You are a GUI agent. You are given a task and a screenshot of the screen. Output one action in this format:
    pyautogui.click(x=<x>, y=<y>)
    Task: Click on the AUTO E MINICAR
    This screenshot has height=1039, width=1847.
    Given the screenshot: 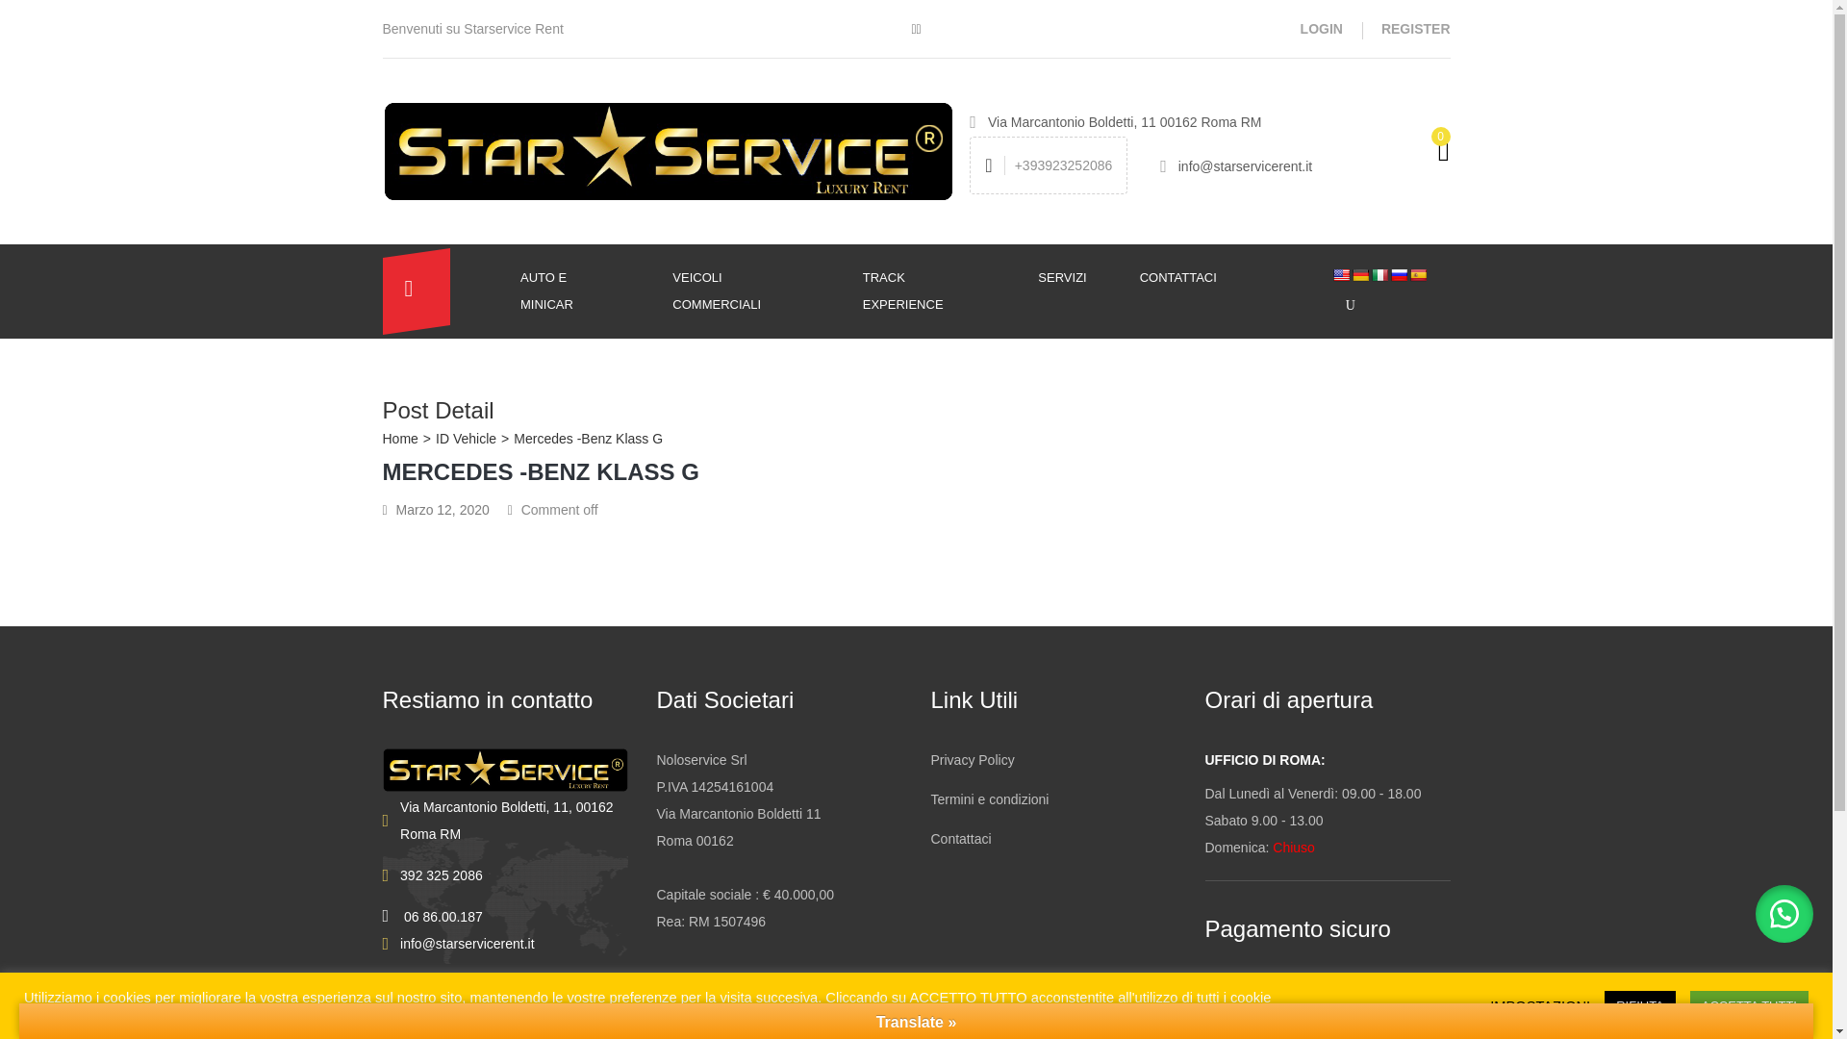 What is the action you would take?
    pyautogui.click(x=581, y=291)
    